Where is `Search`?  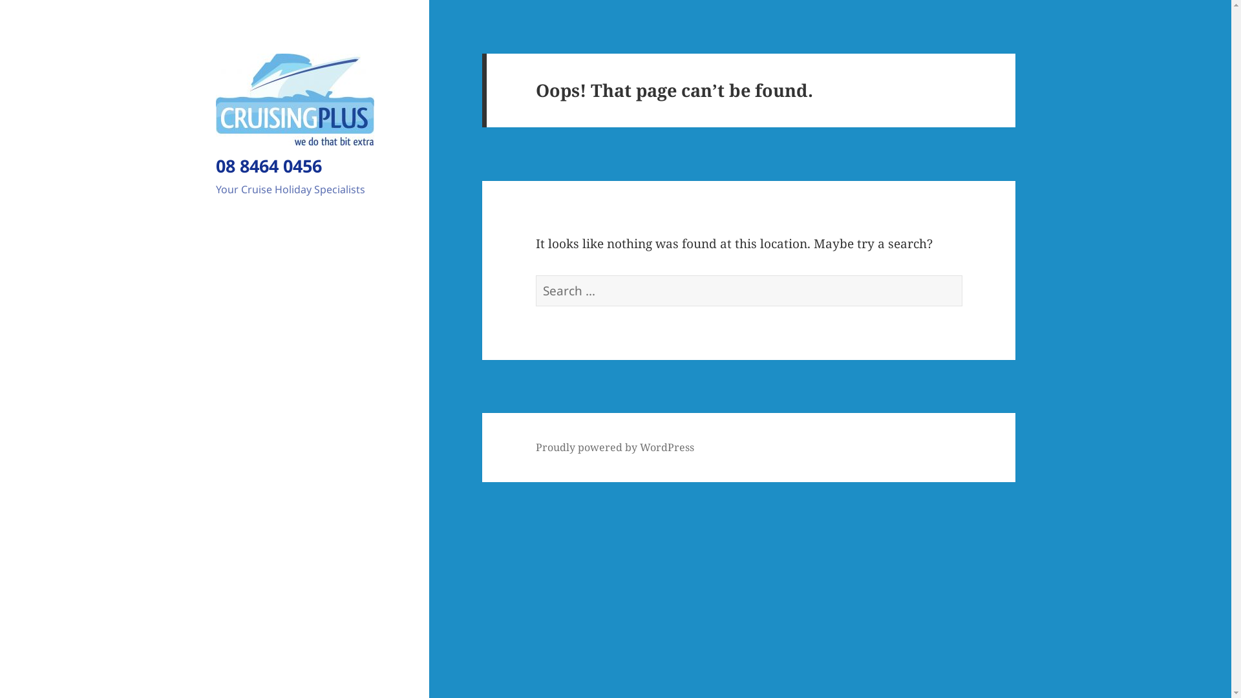 Search is located at coordinates (962, 275).